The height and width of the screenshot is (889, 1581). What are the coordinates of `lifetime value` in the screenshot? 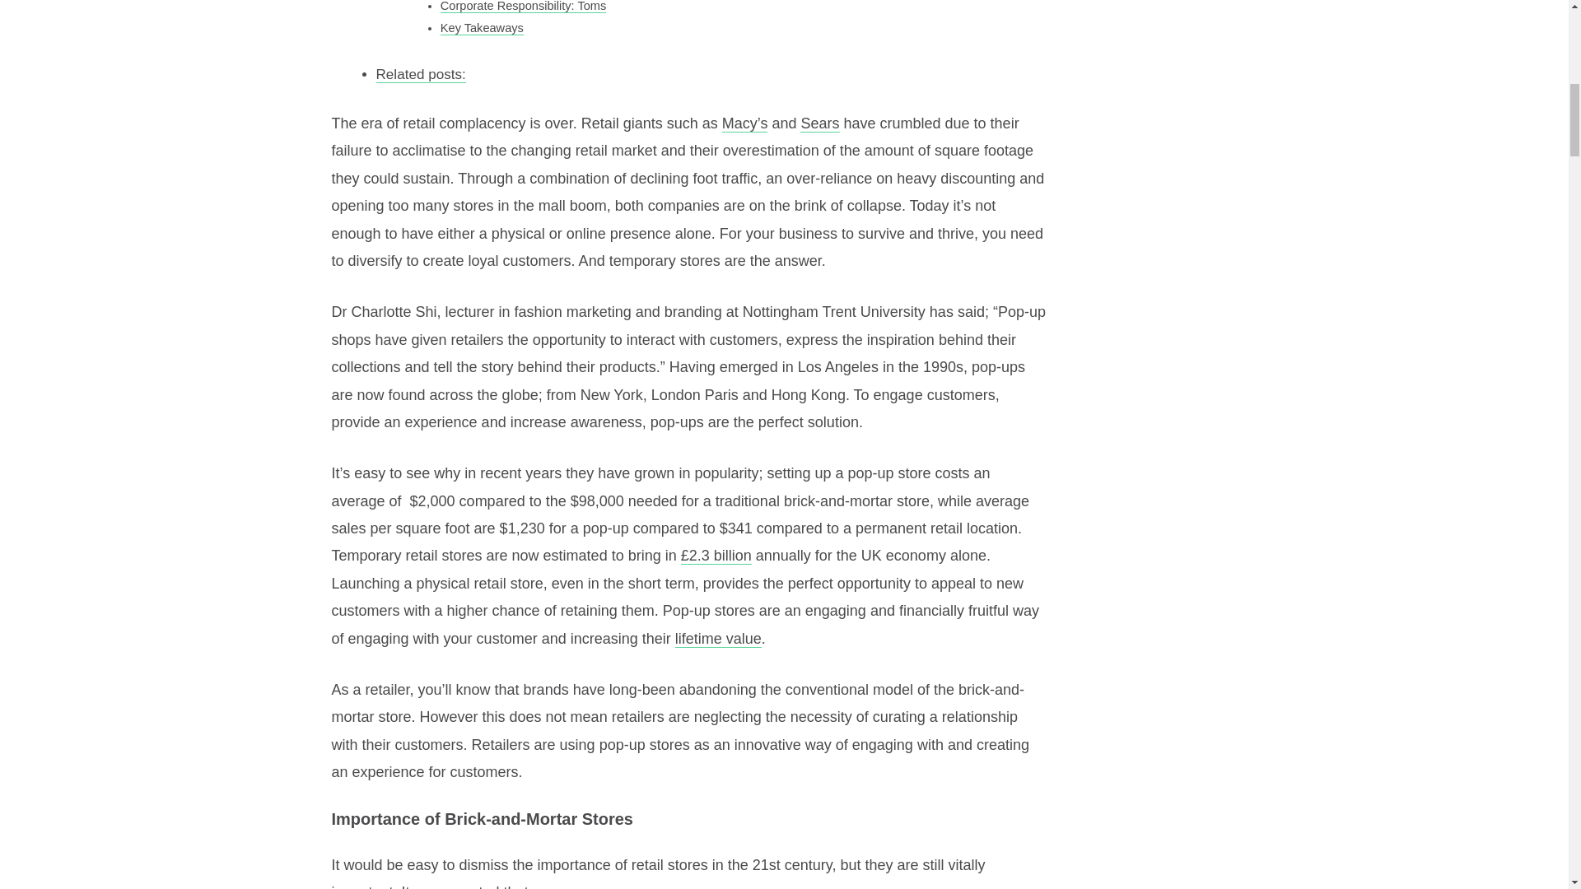 It's located at (718, 639).